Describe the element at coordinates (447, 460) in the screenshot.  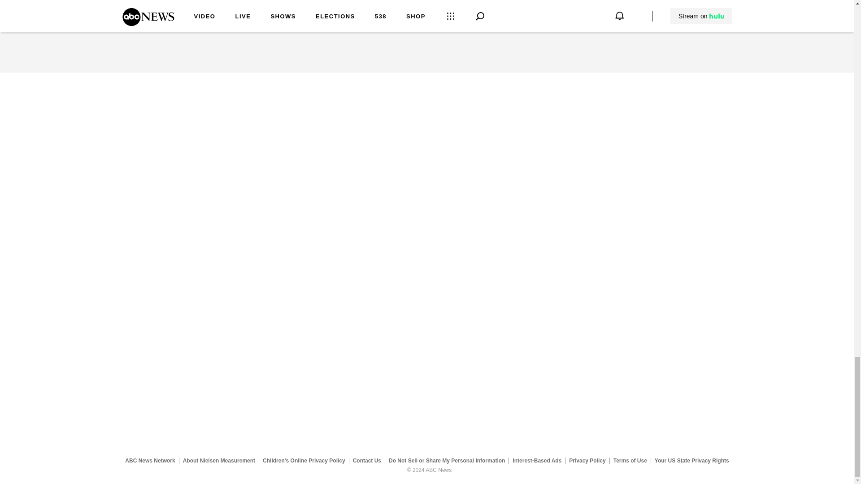
I see `Do Not Sell or Share My Personal Information` at that location.